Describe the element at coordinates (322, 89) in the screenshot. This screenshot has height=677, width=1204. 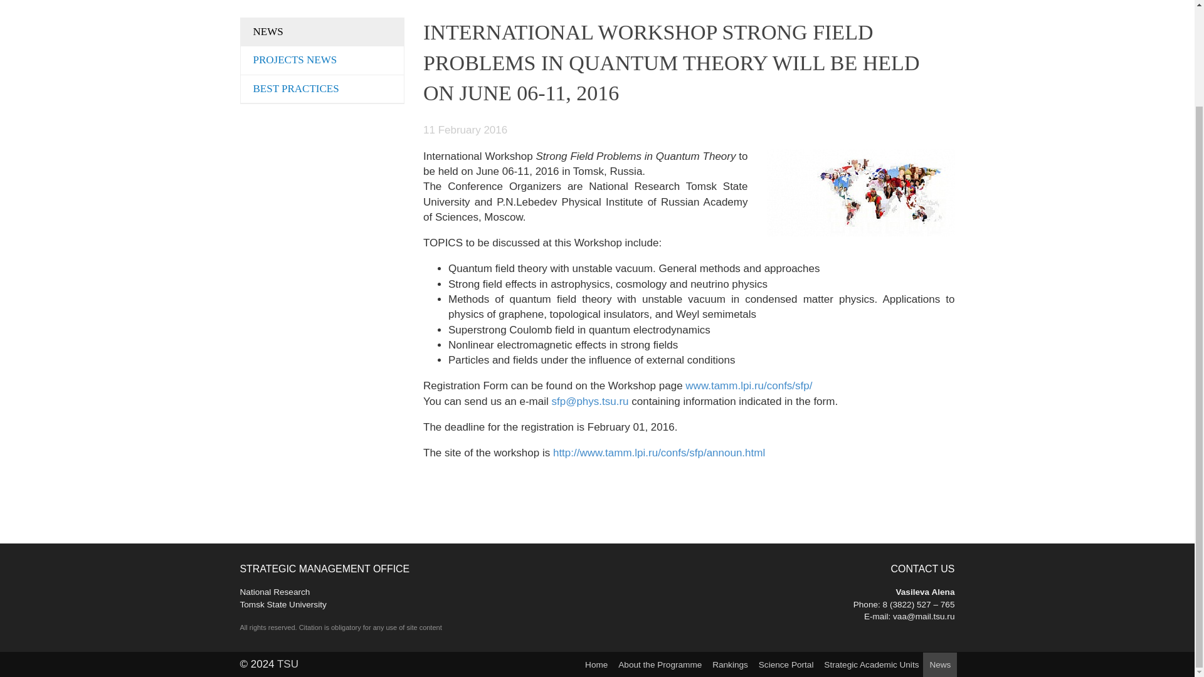
I see `BEST PRACTICES` at that location.